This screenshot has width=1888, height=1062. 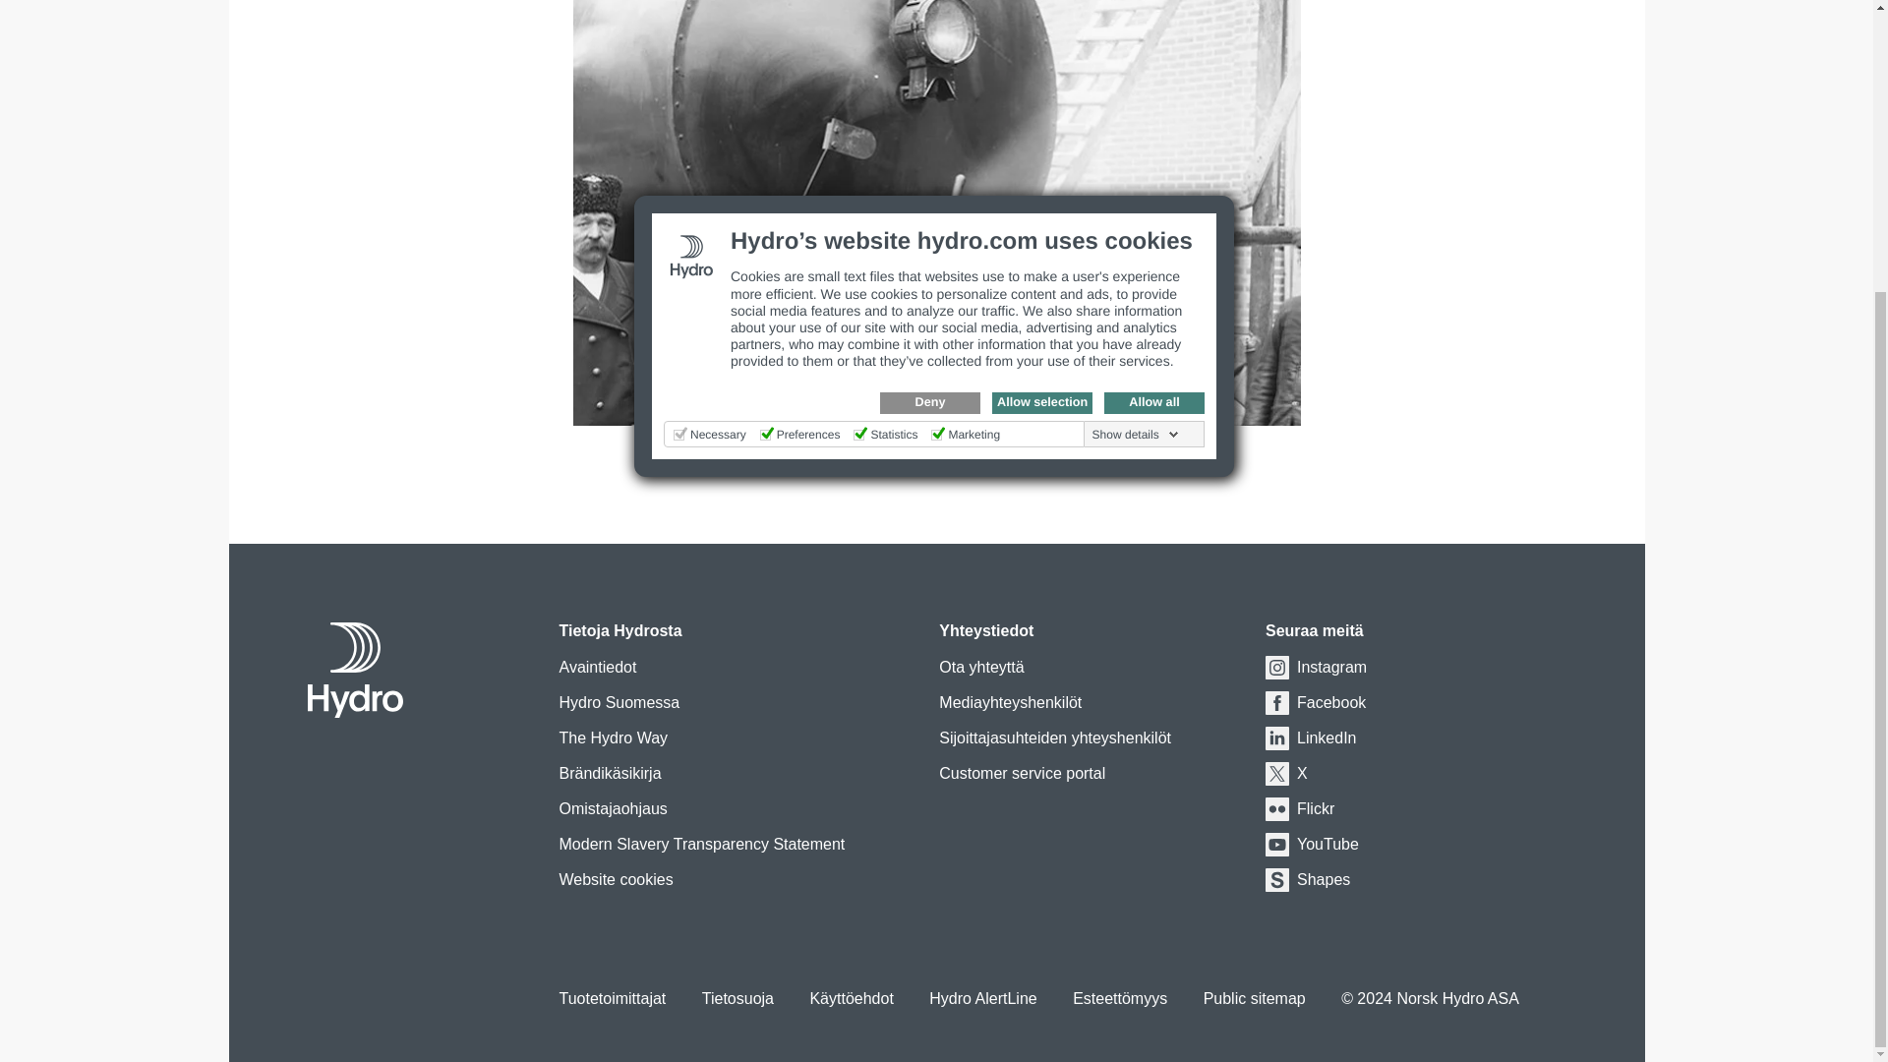 I want to click on Show details, so click(x=1136, y=43).